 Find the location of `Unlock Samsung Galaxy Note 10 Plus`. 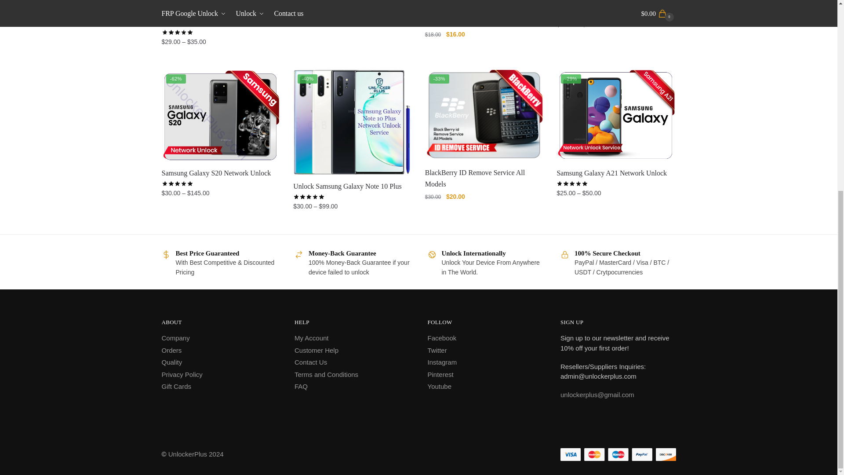

Unlock Samsung Galaxy Note 10 Plus is located at coordinates (352, 122).